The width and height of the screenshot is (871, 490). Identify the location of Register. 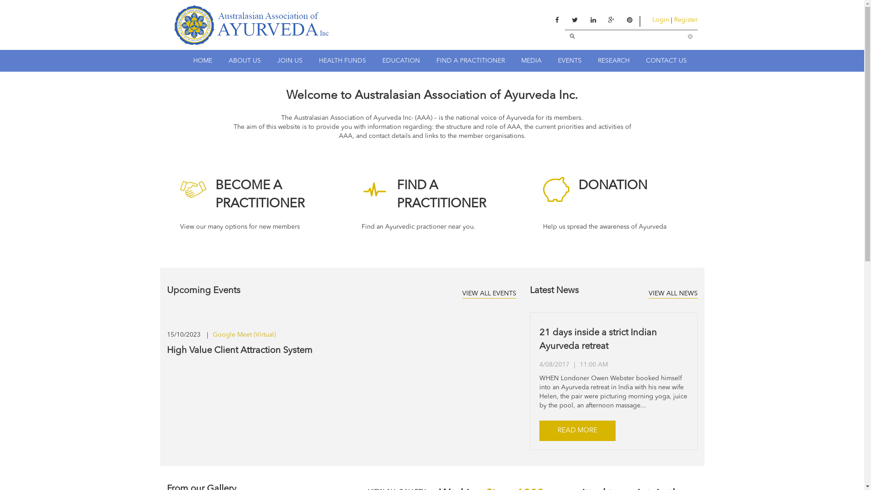
(686, 20).